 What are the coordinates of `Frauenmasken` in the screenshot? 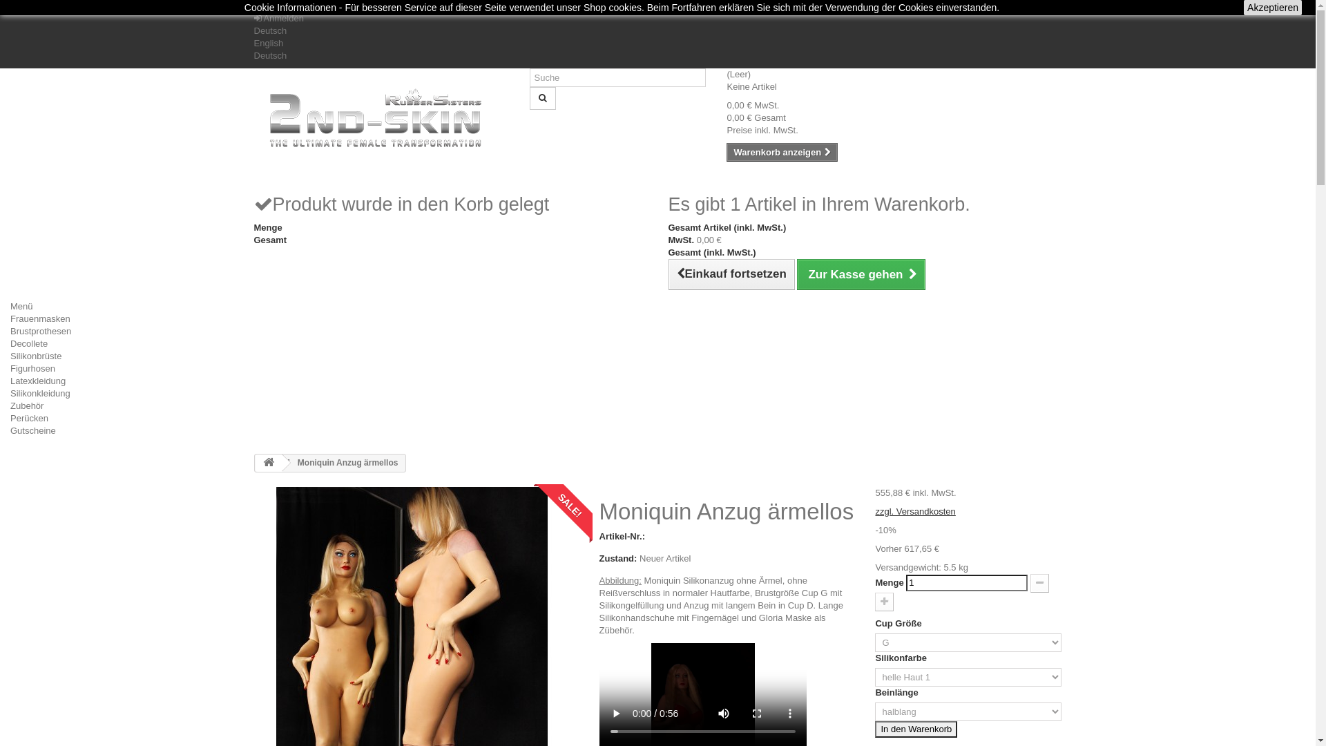 It's located at (40, 319).